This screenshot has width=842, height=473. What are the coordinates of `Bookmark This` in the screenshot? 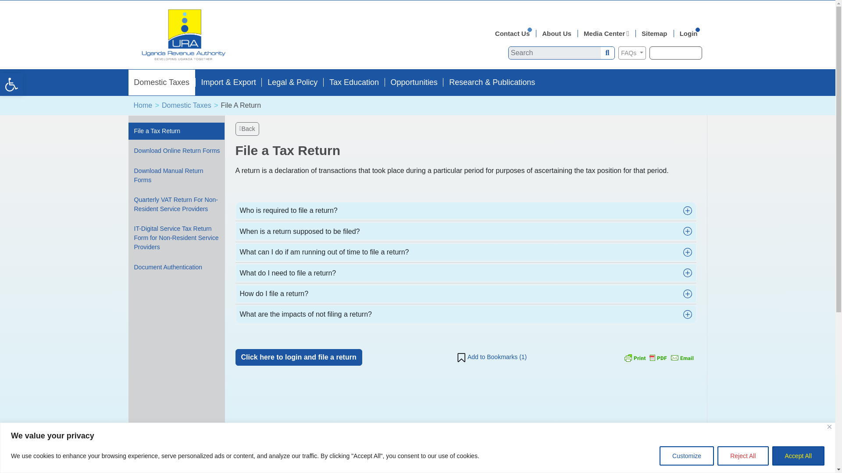 It's located at (11, 85).